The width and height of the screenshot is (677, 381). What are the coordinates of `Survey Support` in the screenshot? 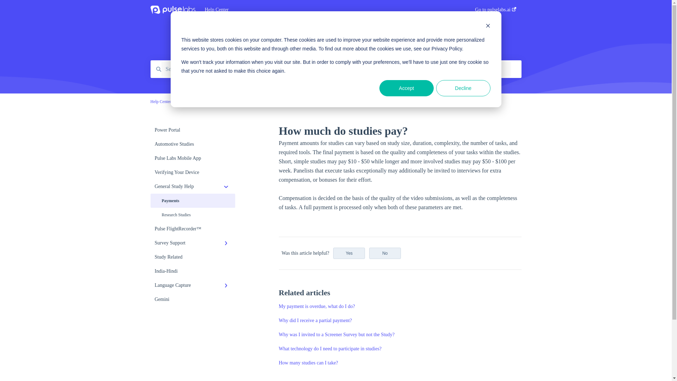 It's located at (193, 243).